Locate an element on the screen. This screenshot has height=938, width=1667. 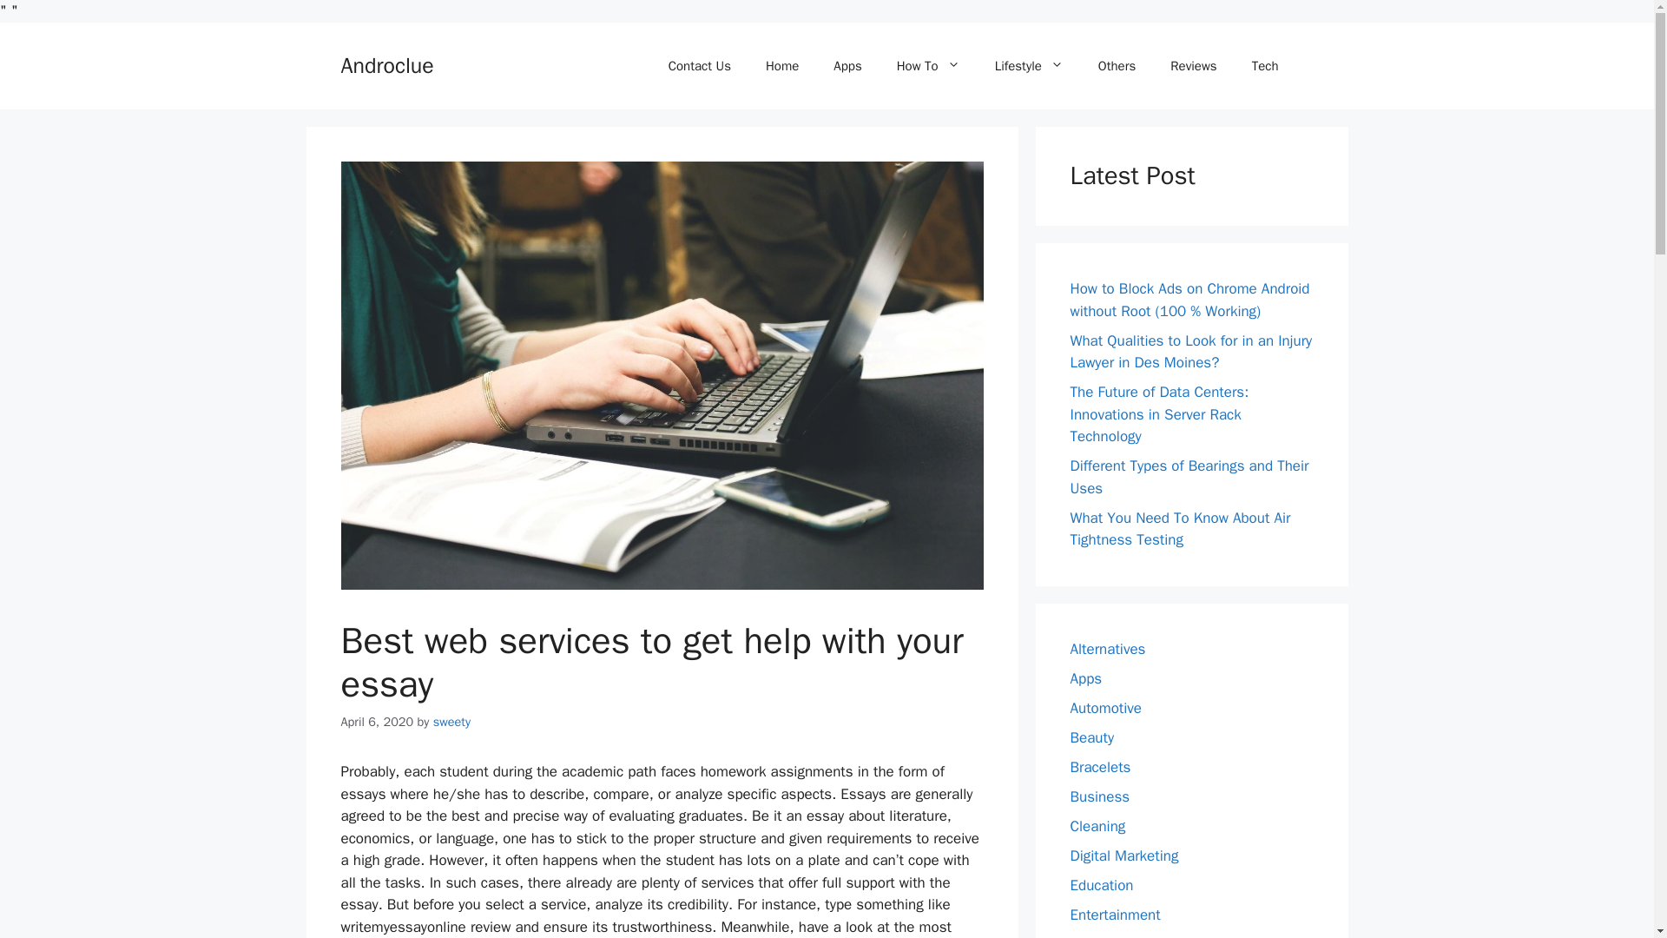
How To is located at coordinates (928, 66).